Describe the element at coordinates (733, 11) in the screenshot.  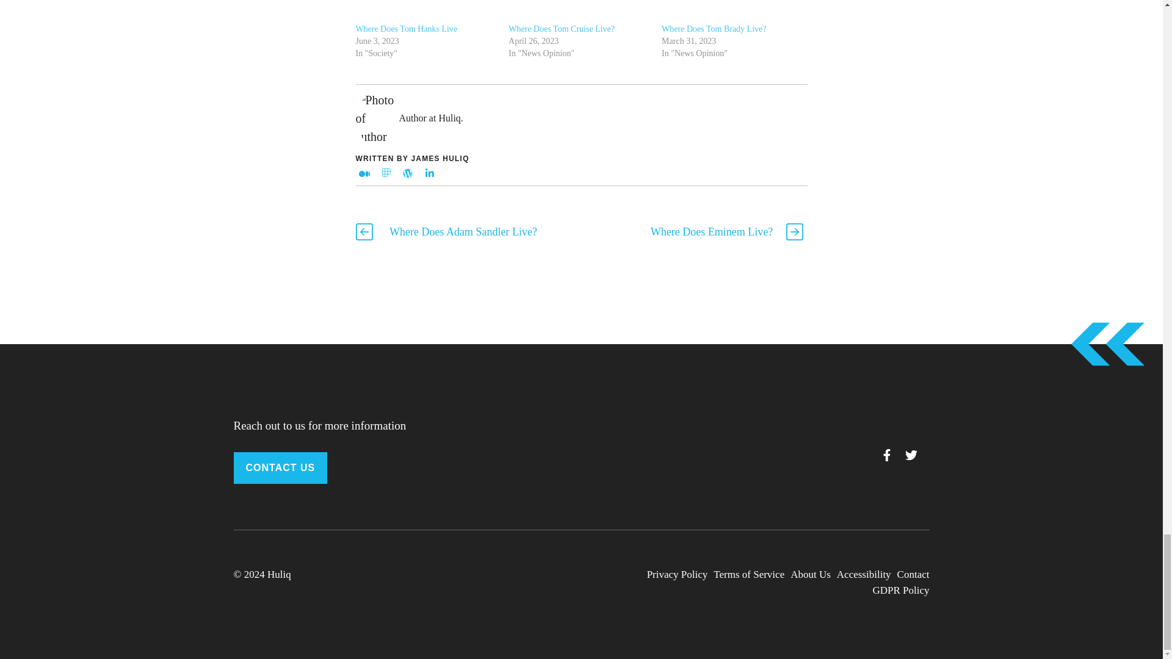
I see `Where Does Tom Brady Live?` at that location.